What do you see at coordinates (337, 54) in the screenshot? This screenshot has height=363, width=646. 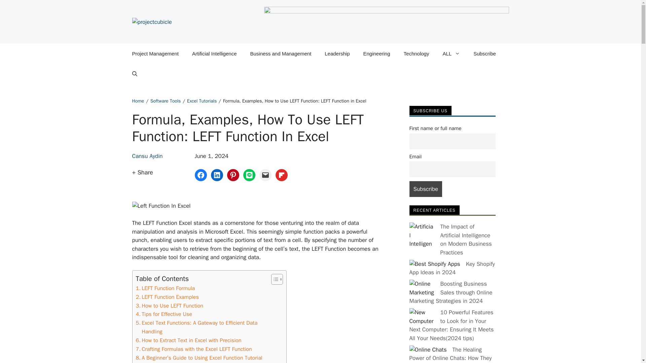 I see `Leadership` at bounding box center [337, 54].